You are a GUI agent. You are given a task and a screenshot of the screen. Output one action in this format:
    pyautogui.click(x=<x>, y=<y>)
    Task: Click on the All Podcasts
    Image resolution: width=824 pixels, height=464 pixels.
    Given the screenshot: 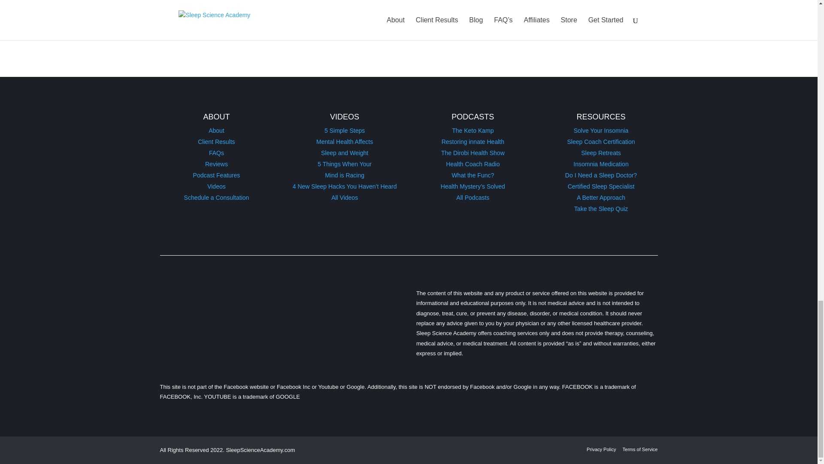 What is the action you would take?
    pyautogui.click(x=473, y=198)
    